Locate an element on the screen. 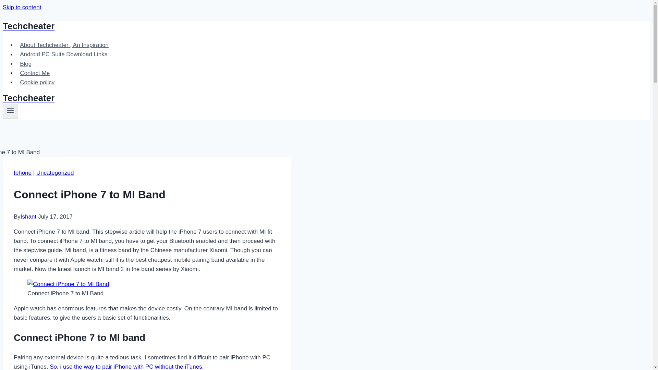 The image size is (658, 370). Contact Me is located at coordinates (35, 73).